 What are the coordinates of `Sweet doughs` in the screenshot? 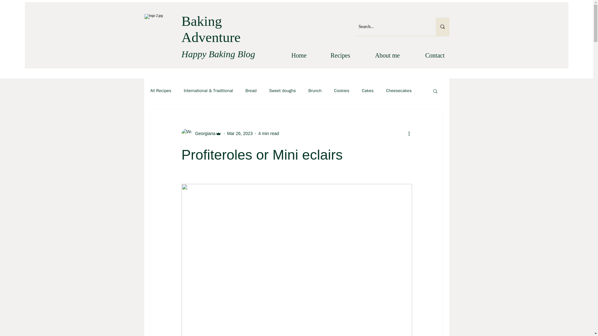 It's located at (282, 91).